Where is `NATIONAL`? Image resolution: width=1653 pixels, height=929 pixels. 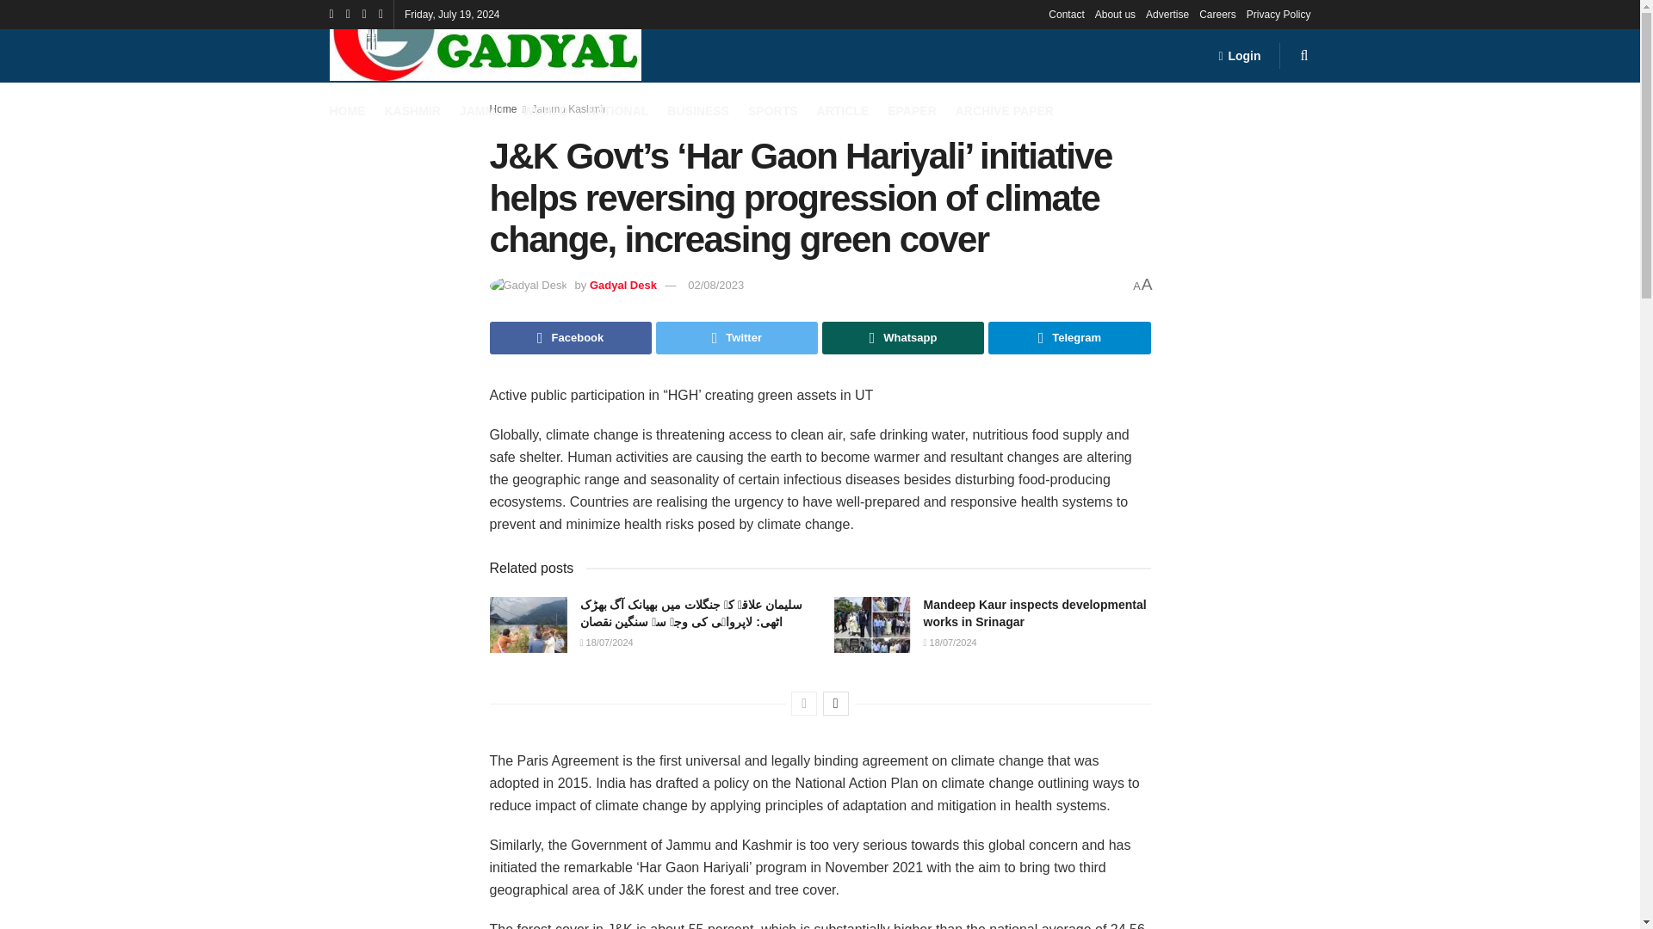
NATIONAL is located at coordinates (616, 110).